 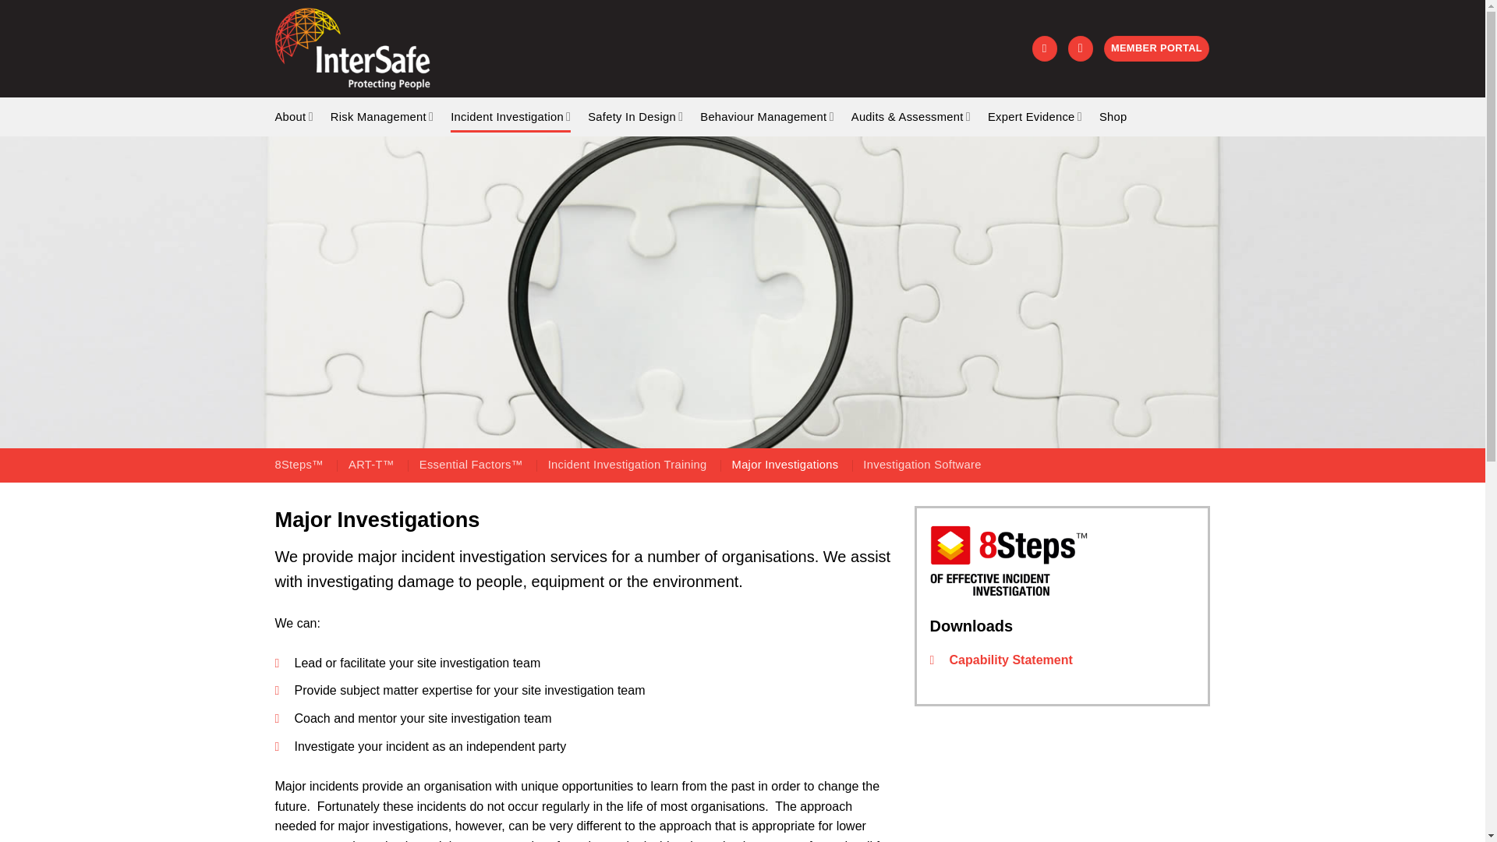 I want to click on MEMBER PORTAL, so click(x=1157, y=48).